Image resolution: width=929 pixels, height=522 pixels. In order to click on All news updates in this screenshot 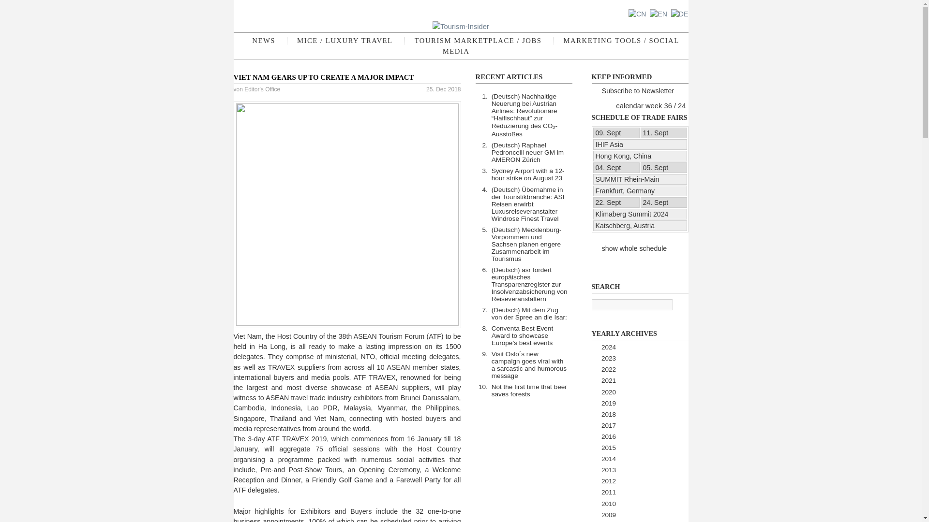, I will do `click(263, 40)`.